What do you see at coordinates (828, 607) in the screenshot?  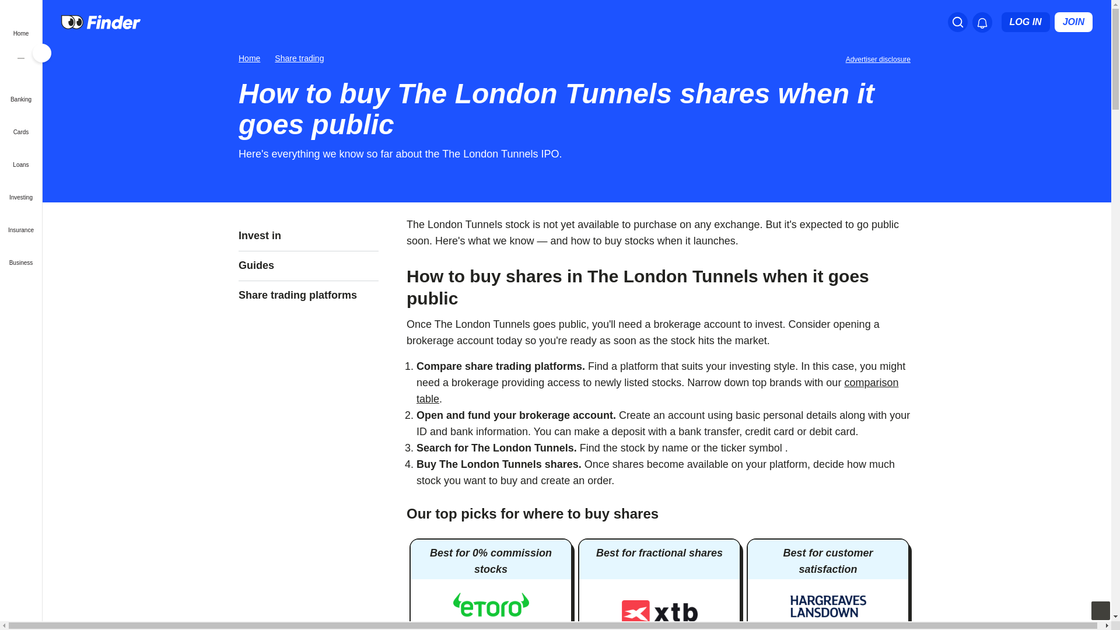 I see `Go to Hargreaves Lansdown` at bounding box center [828, 607].